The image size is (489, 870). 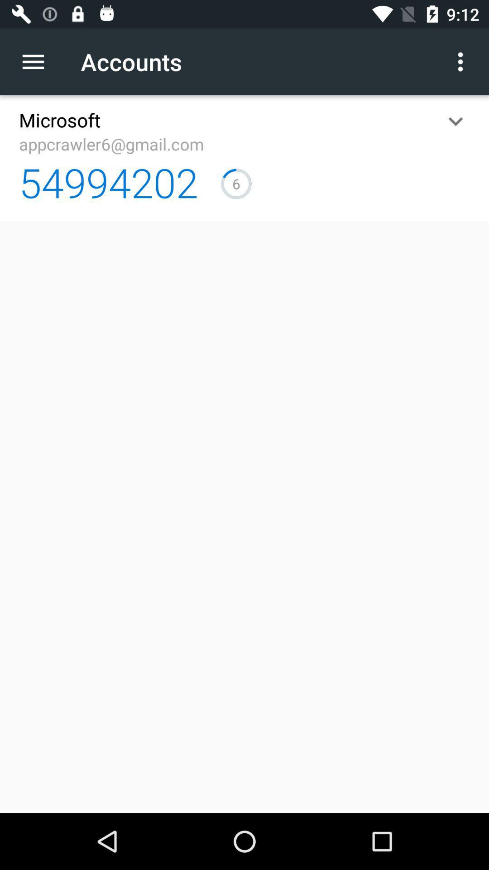 I want to click on open the icon to the right of appcrawler6@gmail.com app, so click(x=455, y=121).